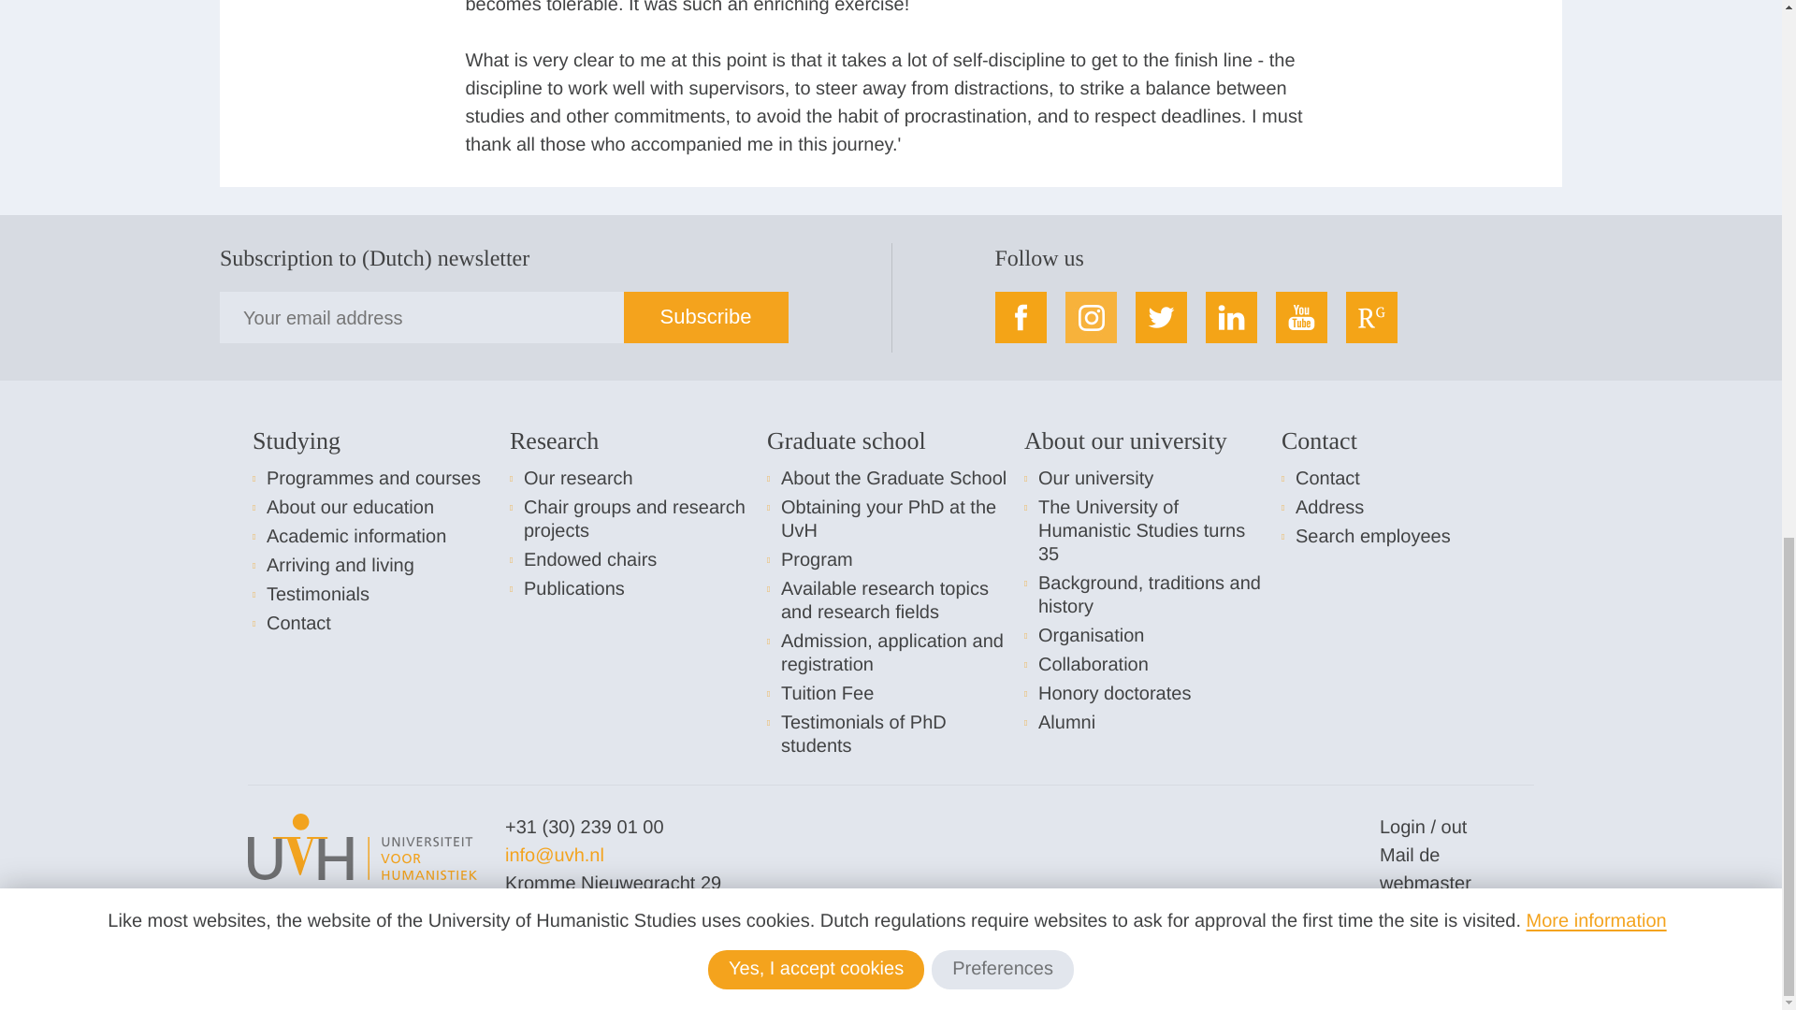 The height and width of the screenshot is (1010, 1796). What do you see at coordinates (554, 855) in the screenshot?
I see `Opens in a new window` at bounding box center [554, 855].